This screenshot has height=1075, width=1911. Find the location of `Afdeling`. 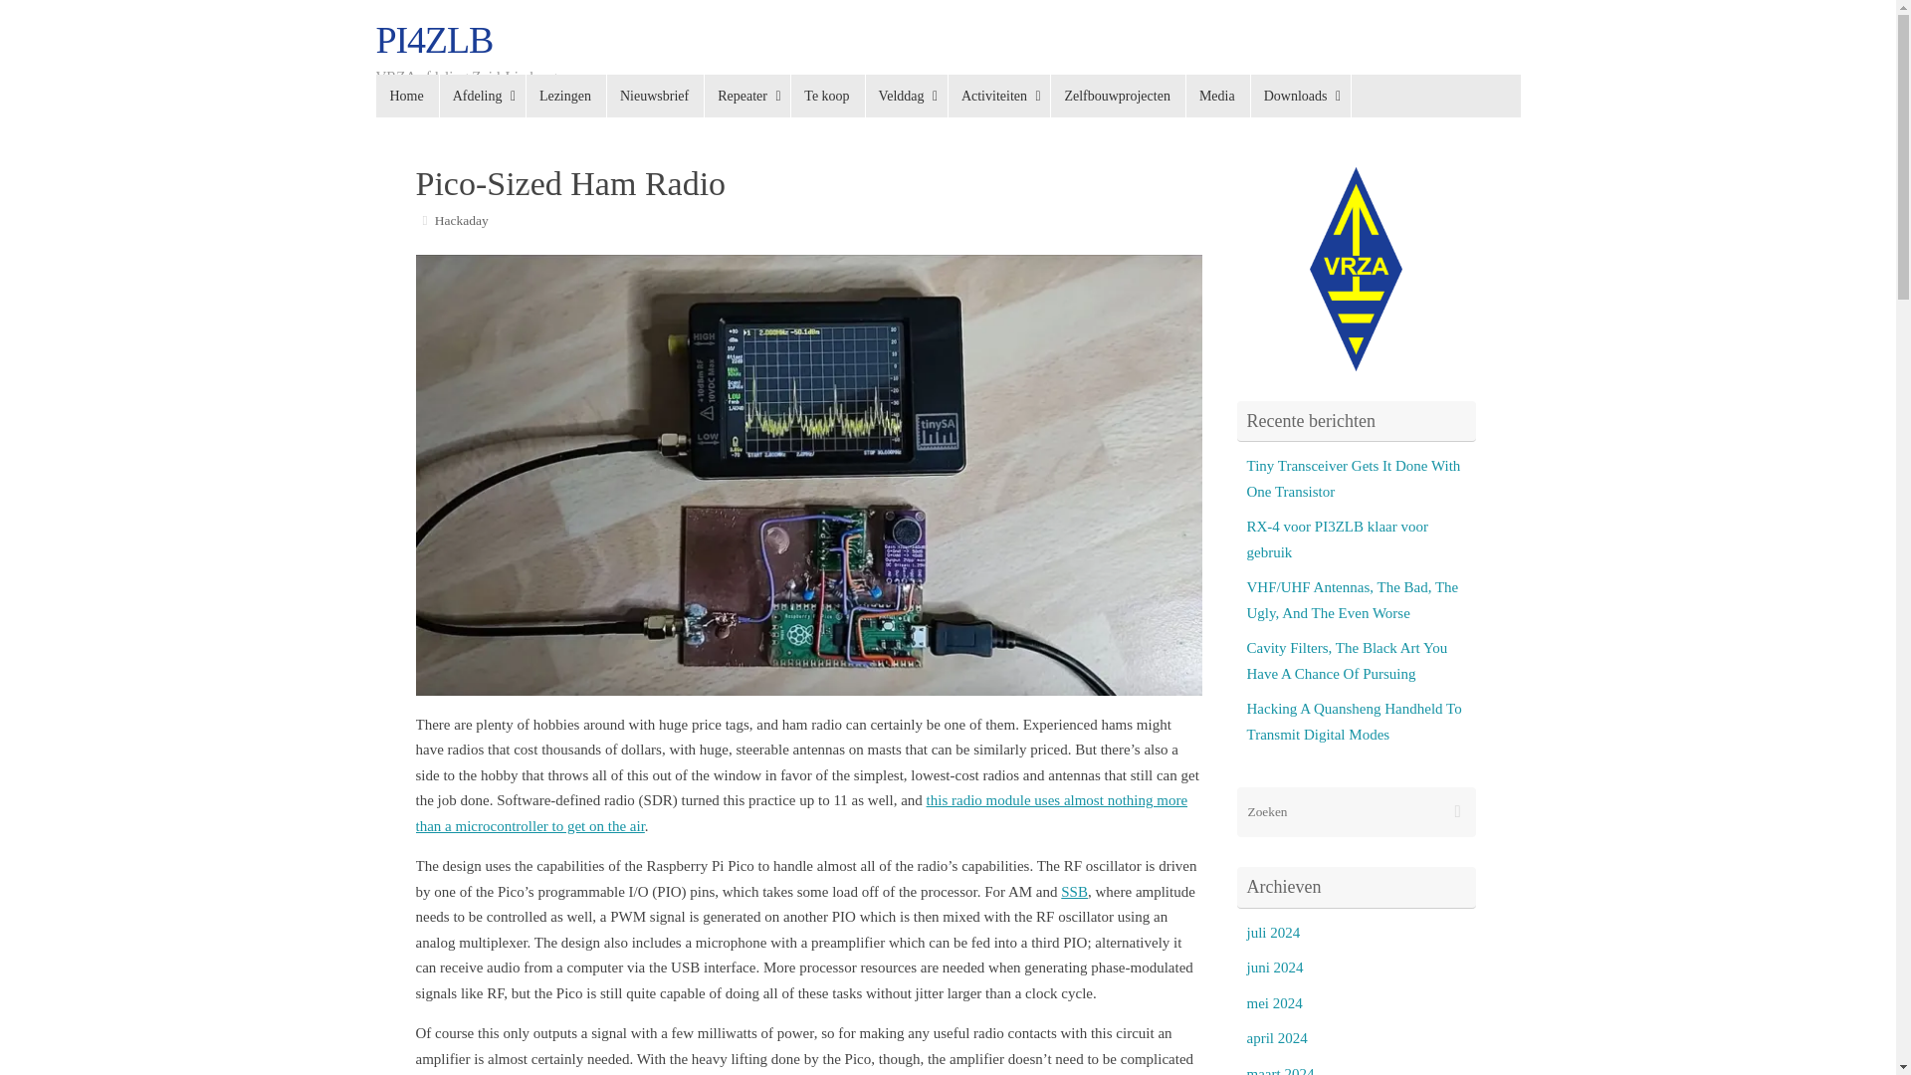

Afdeling is located at coordinates (482, 96).